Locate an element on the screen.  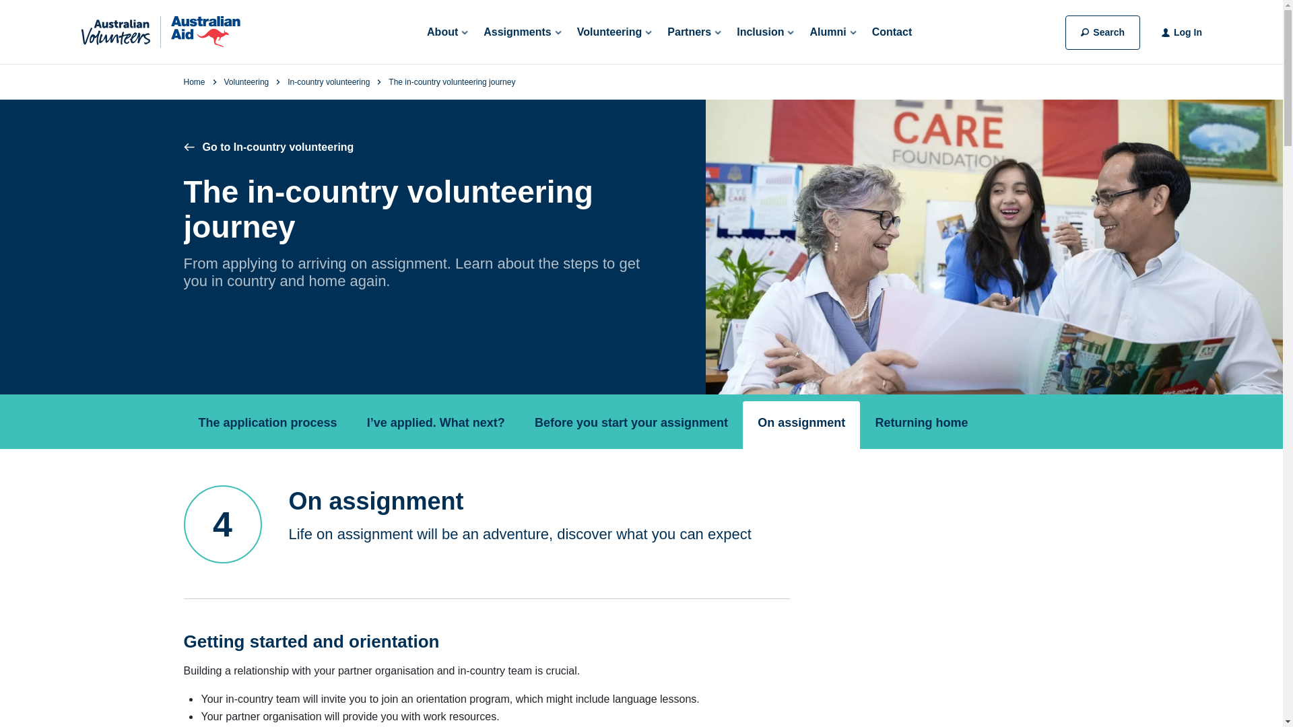
Search is located at coordinates (1103, 32).